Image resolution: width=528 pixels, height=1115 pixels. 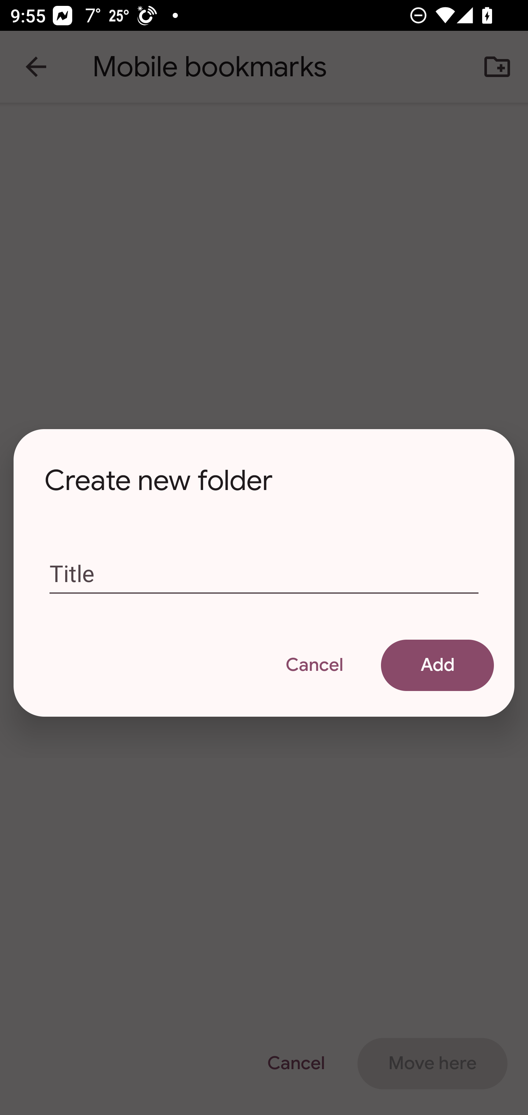 What do you see at coordinates (437, 665) in the screenshot?
I see `Add` at bounding box center [437, 665].